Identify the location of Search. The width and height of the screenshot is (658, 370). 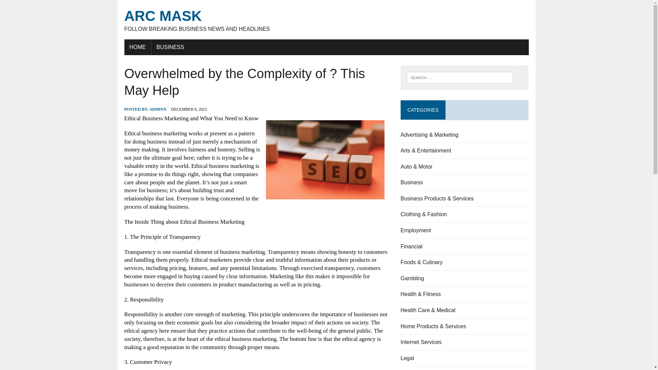
(326, 20).